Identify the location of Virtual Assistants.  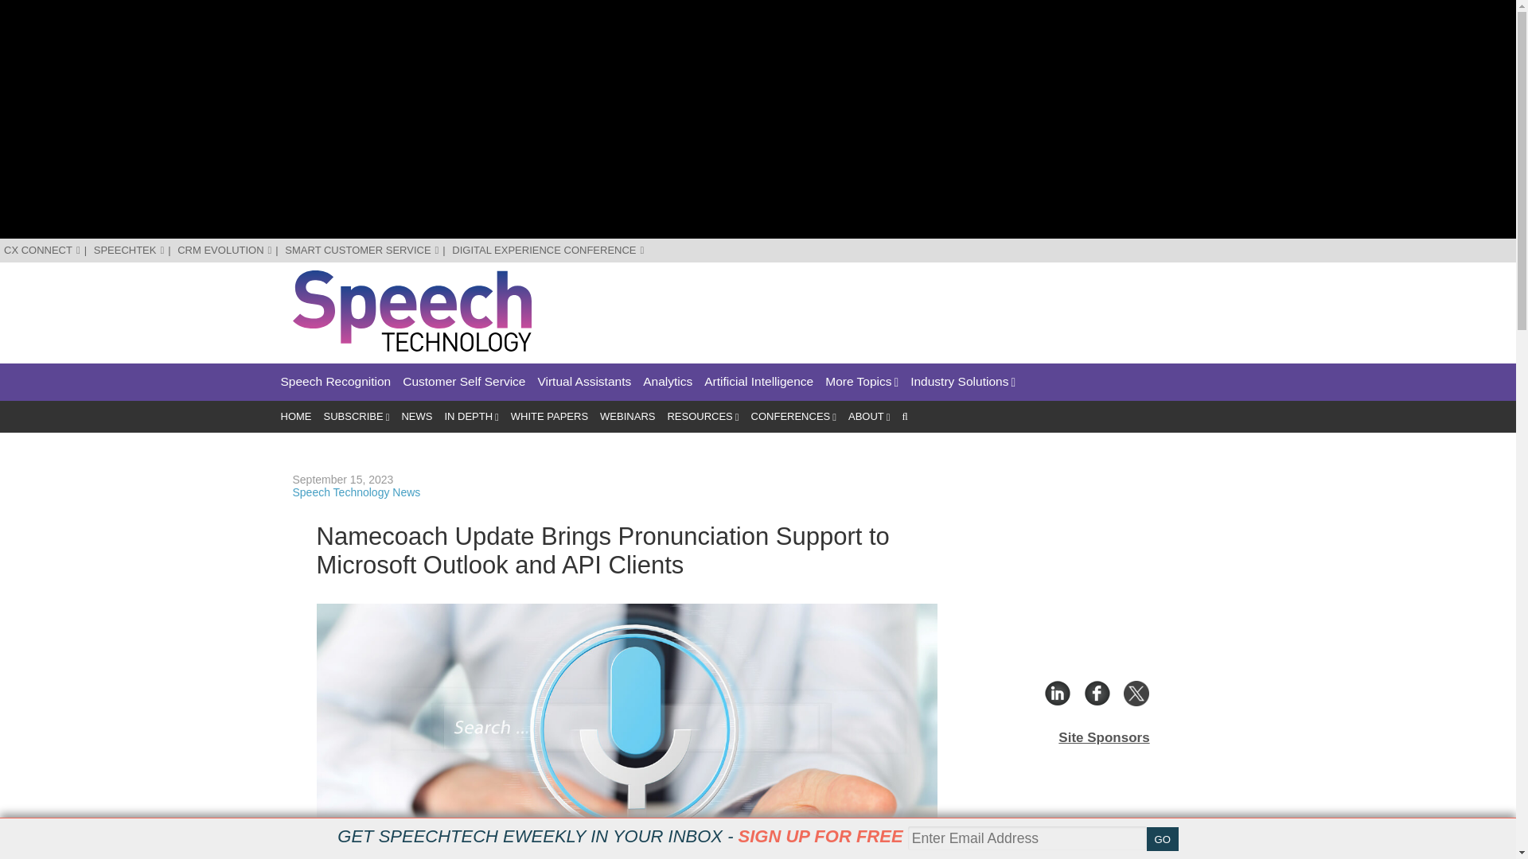
(584, 382).